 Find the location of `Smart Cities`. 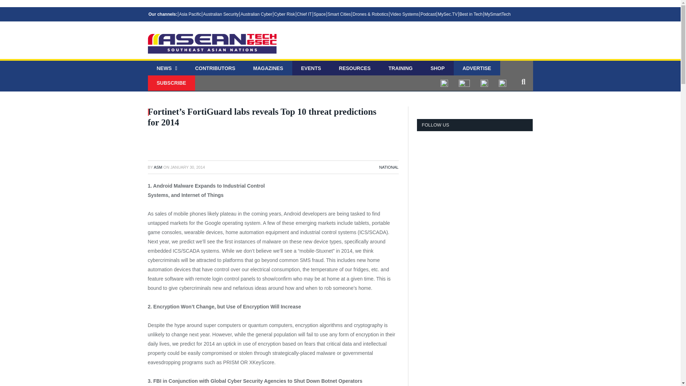

Smart Cities is located at coordinates (339, 14).